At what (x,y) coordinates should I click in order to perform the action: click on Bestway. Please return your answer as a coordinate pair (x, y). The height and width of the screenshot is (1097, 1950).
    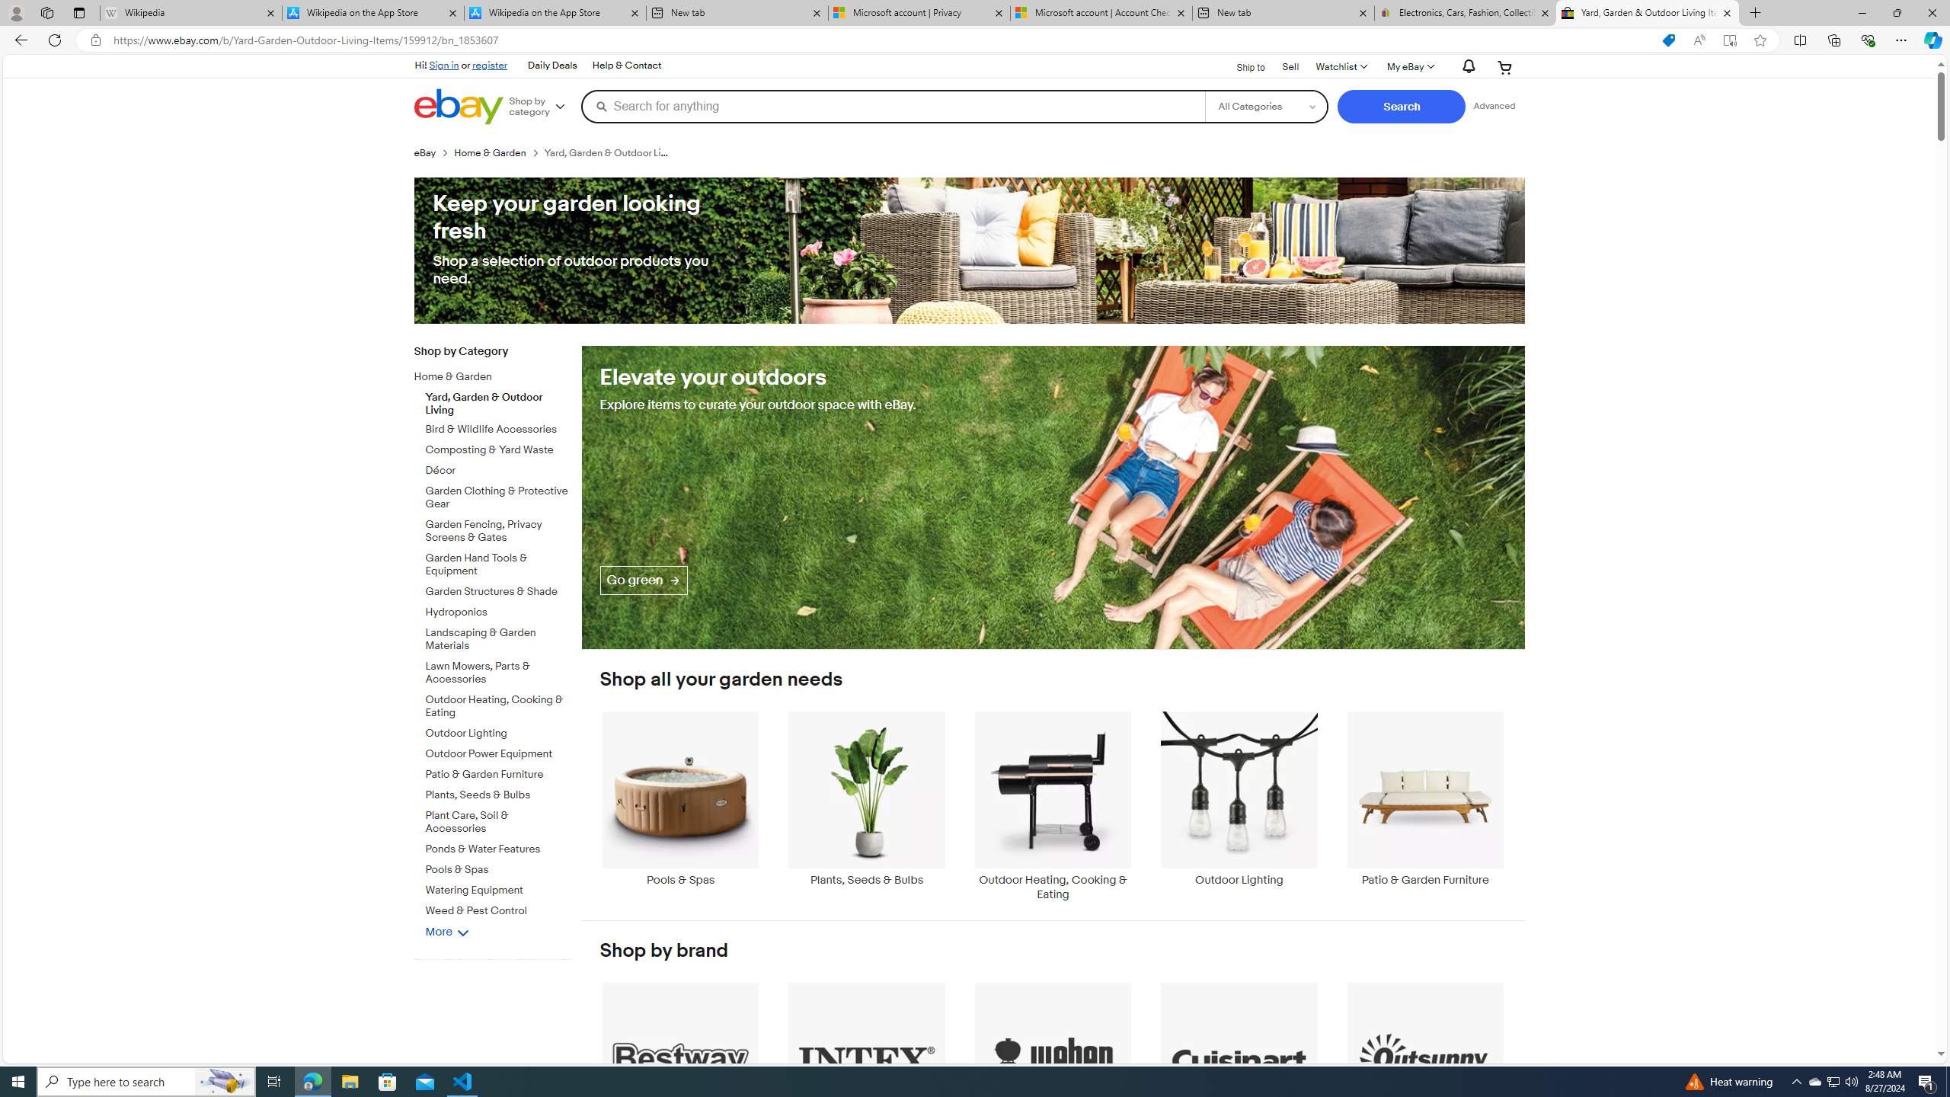
    Looking at the image, I should click on (680, 1070).